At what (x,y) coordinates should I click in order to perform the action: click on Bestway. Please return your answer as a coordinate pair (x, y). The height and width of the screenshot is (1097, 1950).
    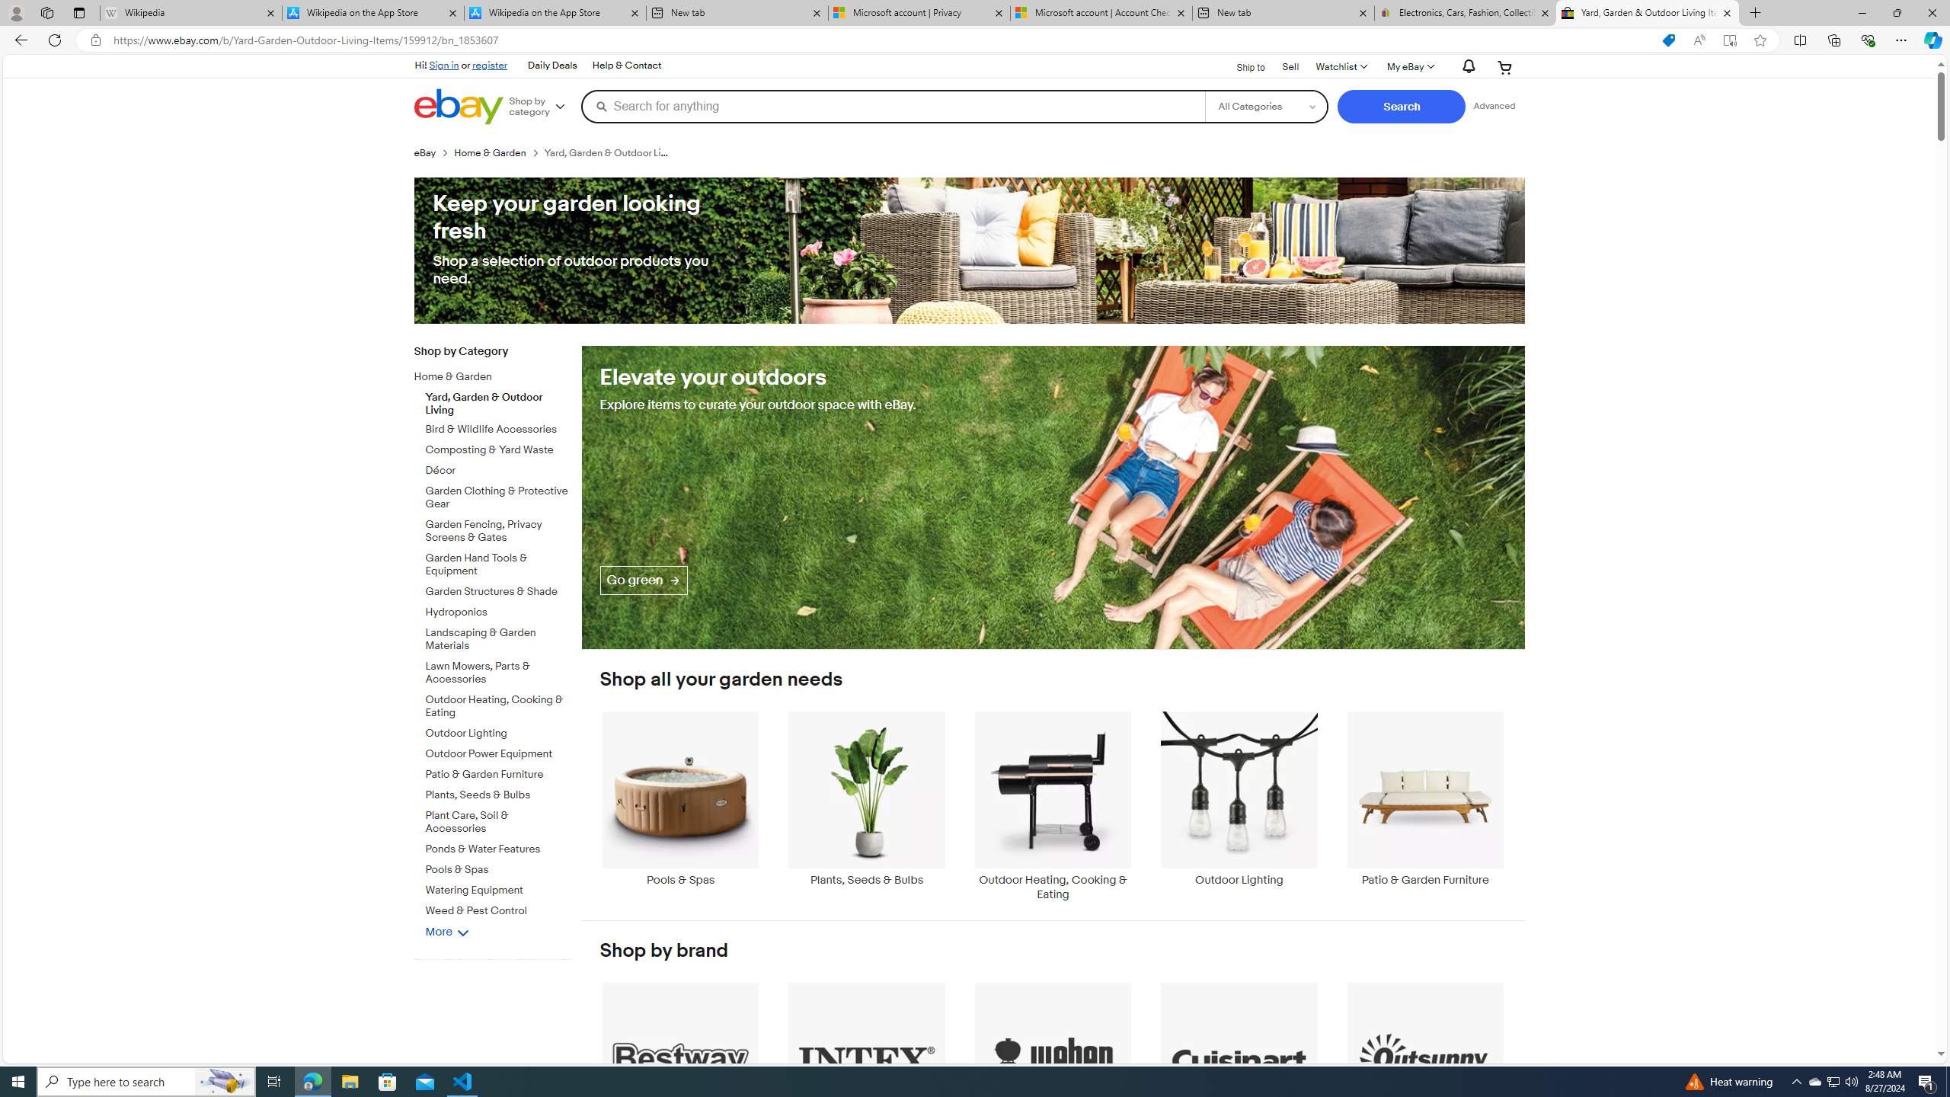
    Looking at the image, I should click on (680, 1070).